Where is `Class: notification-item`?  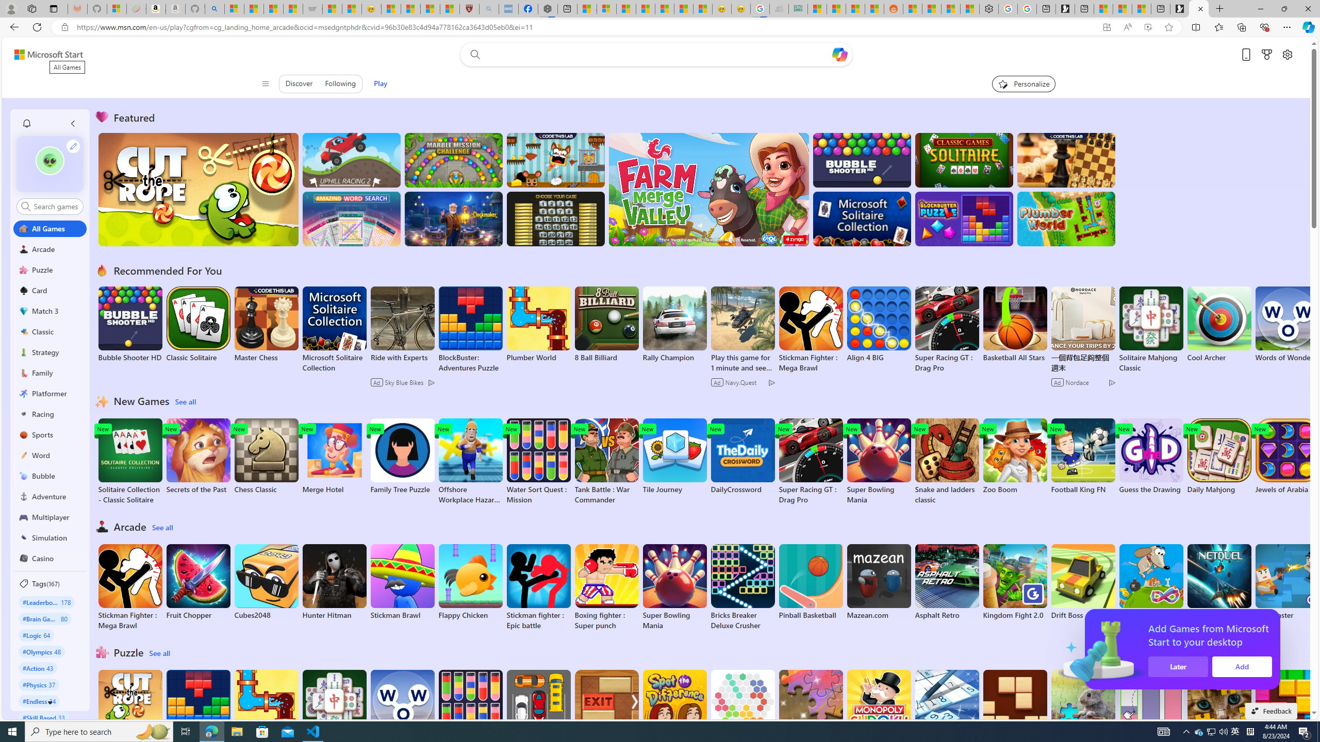 Class: notification-item is located at coordinates (26, 124).